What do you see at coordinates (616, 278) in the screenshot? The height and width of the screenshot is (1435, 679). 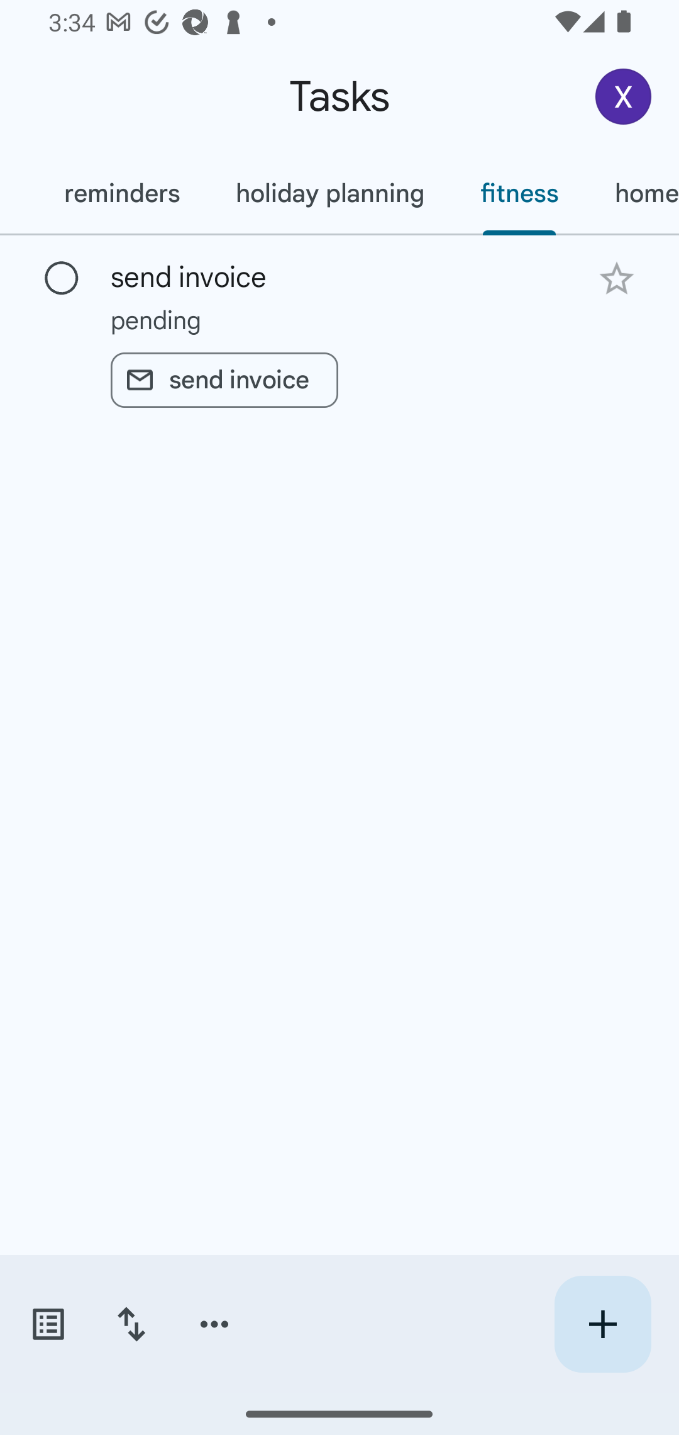 I see `Add star` at bounding box center [616, 278].